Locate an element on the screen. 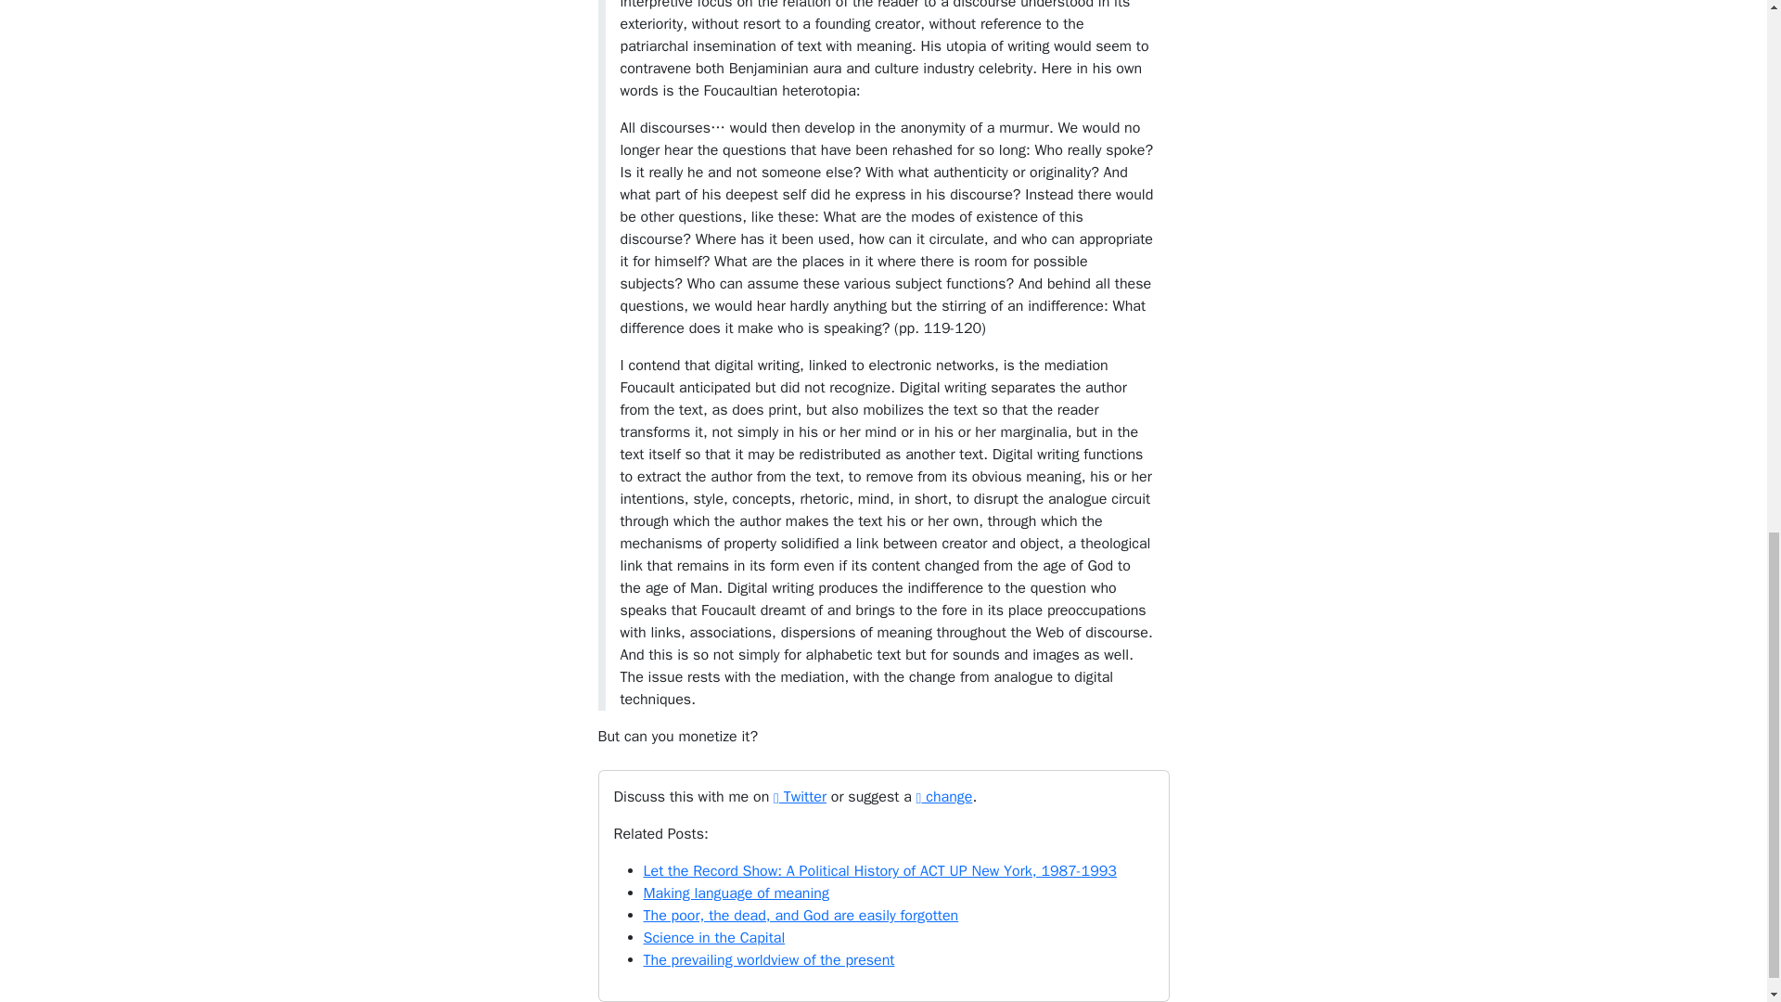  Twitter is located at coordinates (800, 796).